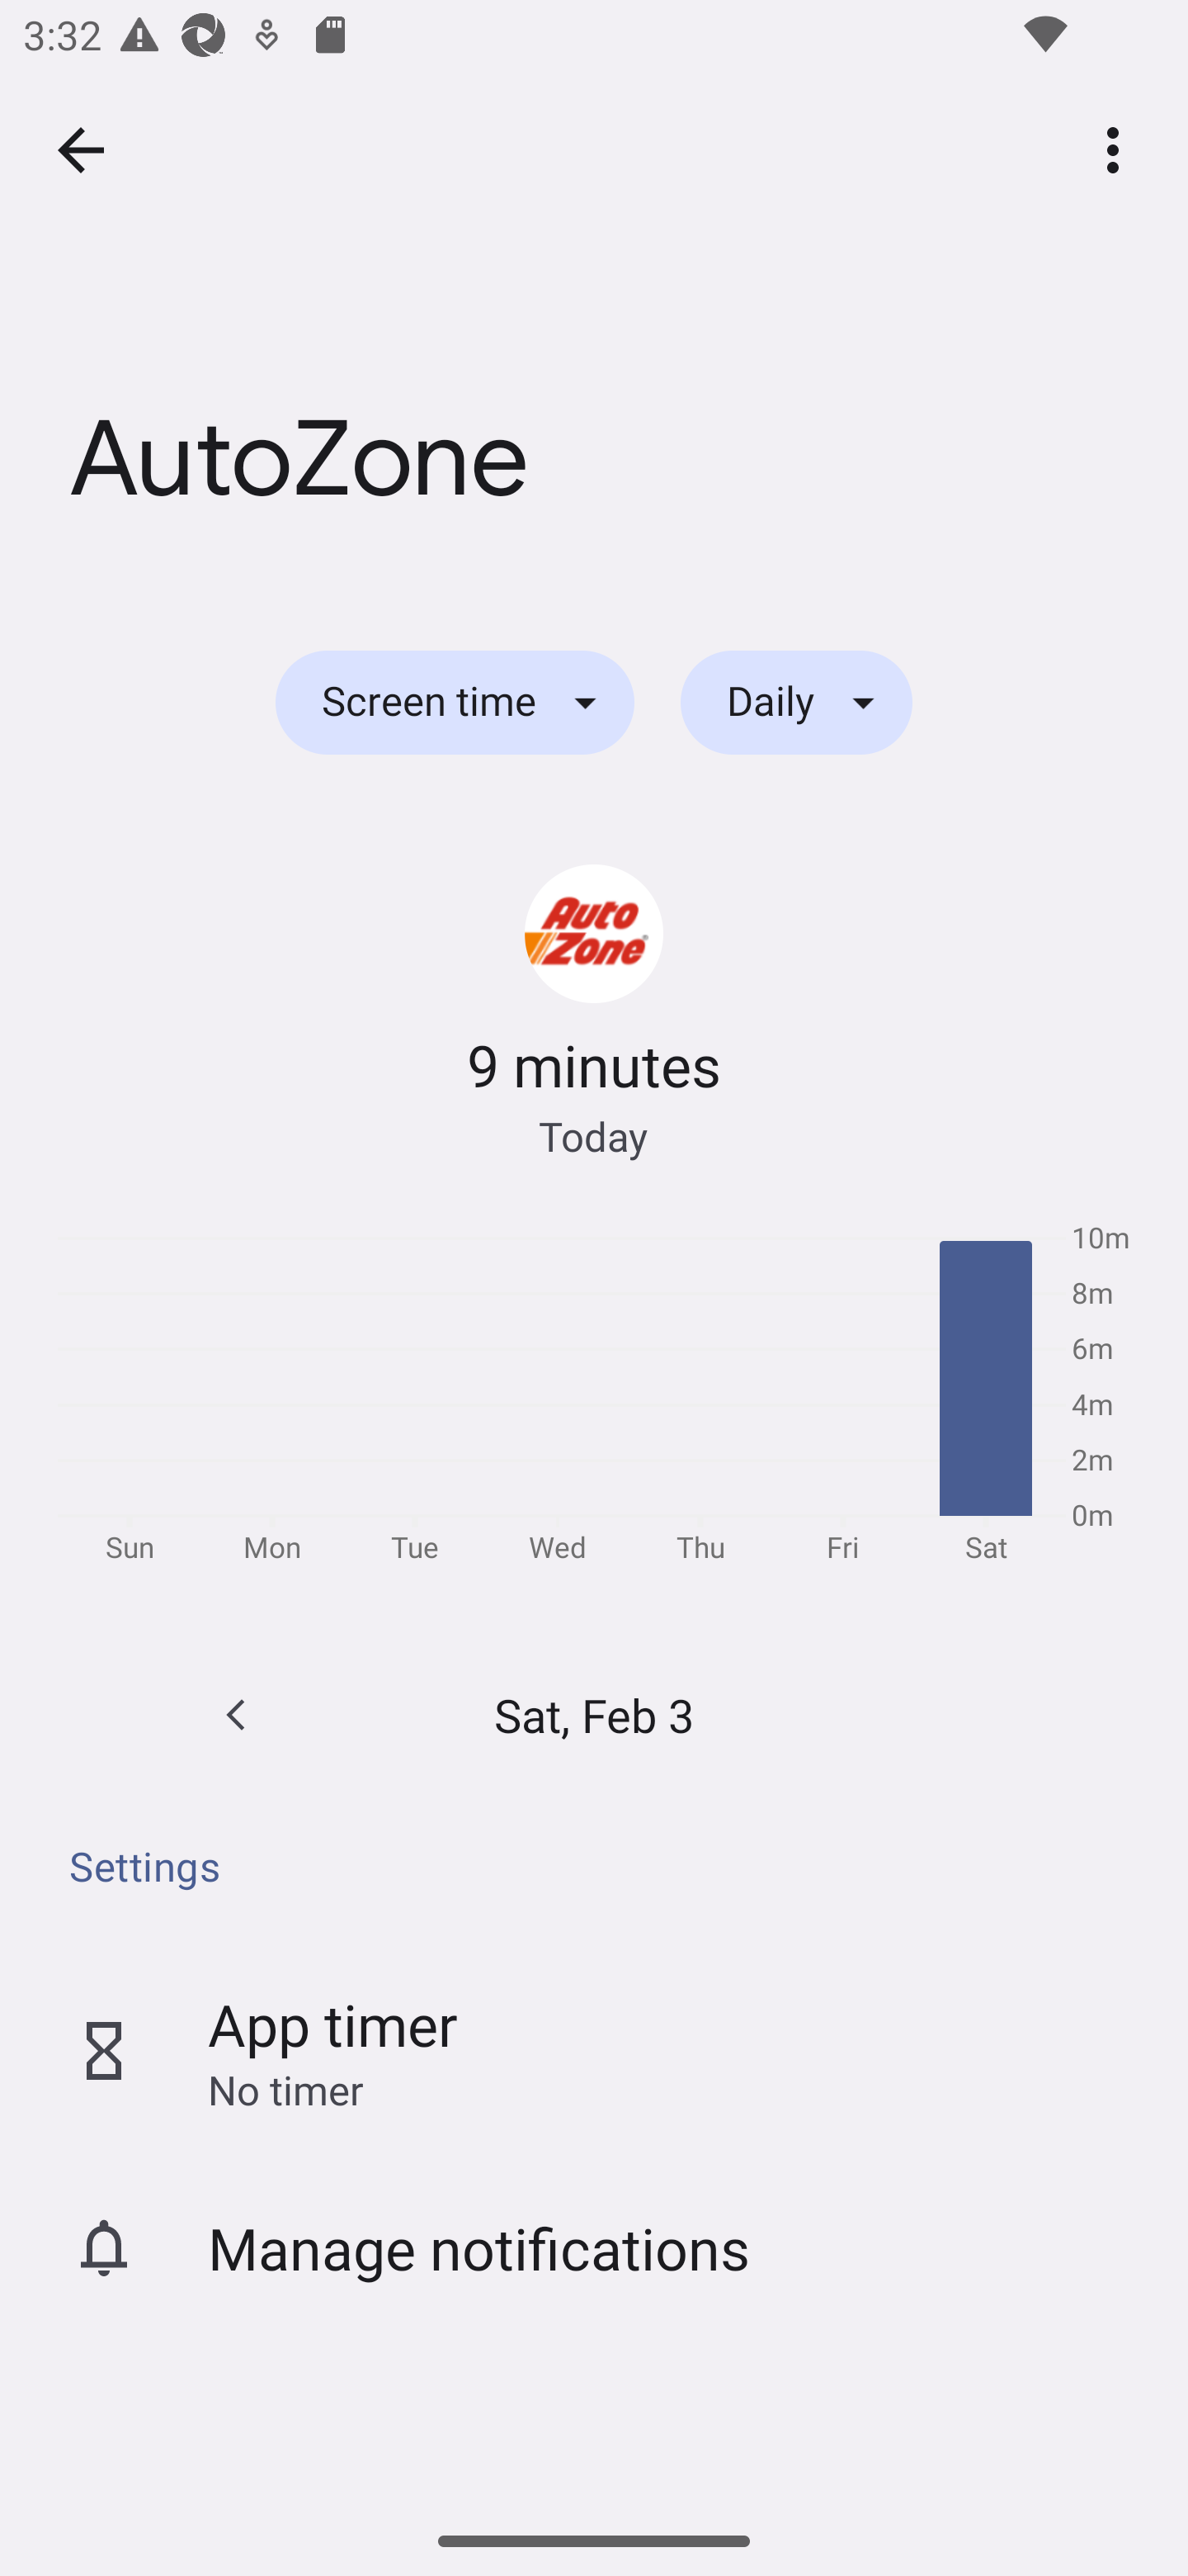 The width and height of the screenshot is (1188, 2576). I want to click on Screen time, so click(455, 703).